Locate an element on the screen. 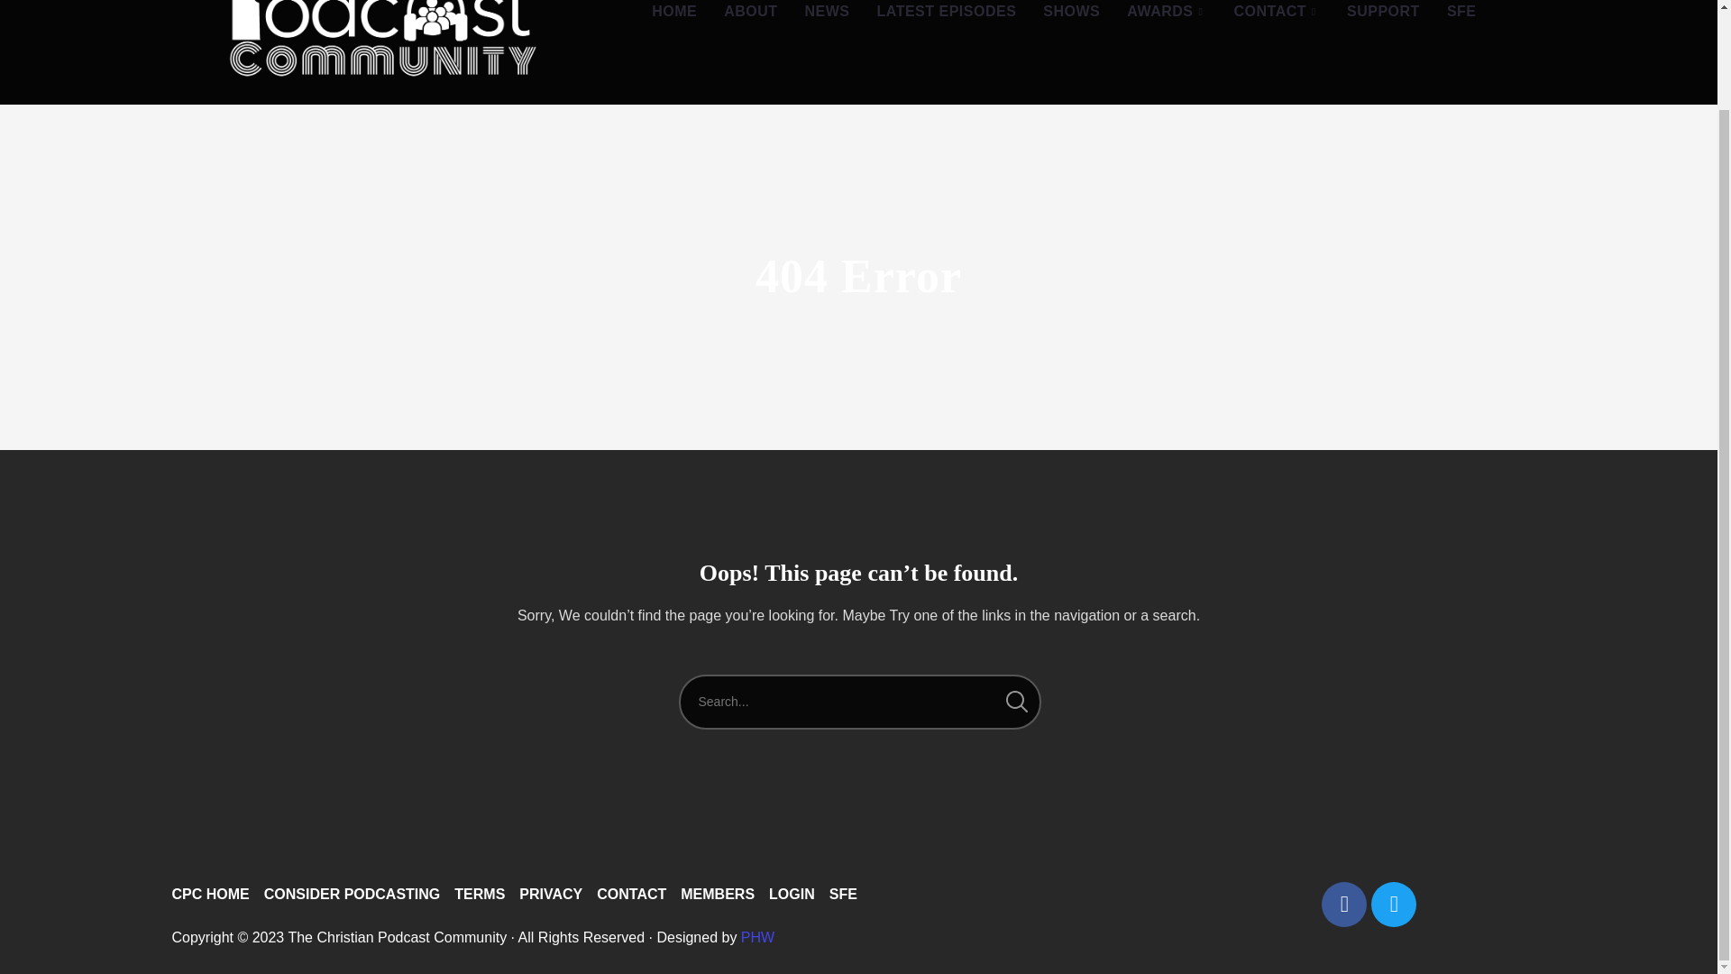  CPC HOME is located at coordinates (210, 895).